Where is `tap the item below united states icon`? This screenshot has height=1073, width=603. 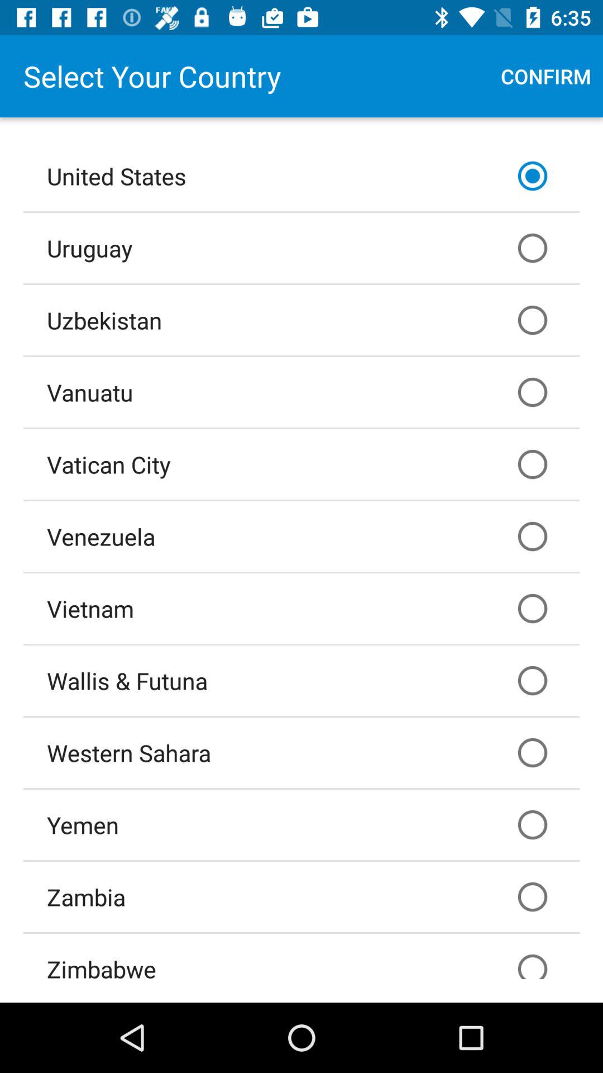
tap the item below united states icon is located at coordinates (301, 248).